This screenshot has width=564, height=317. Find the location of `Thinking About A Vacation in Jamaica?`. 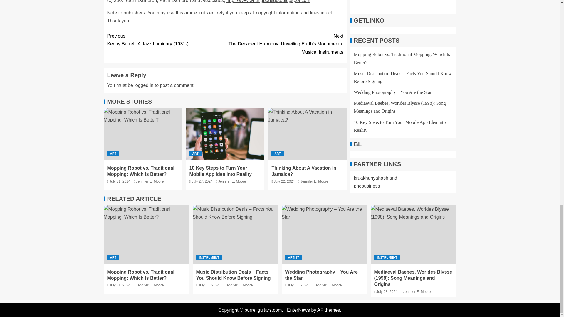

Thinking About A Vacation in Jamaica? is located at coordinates (307, 134).